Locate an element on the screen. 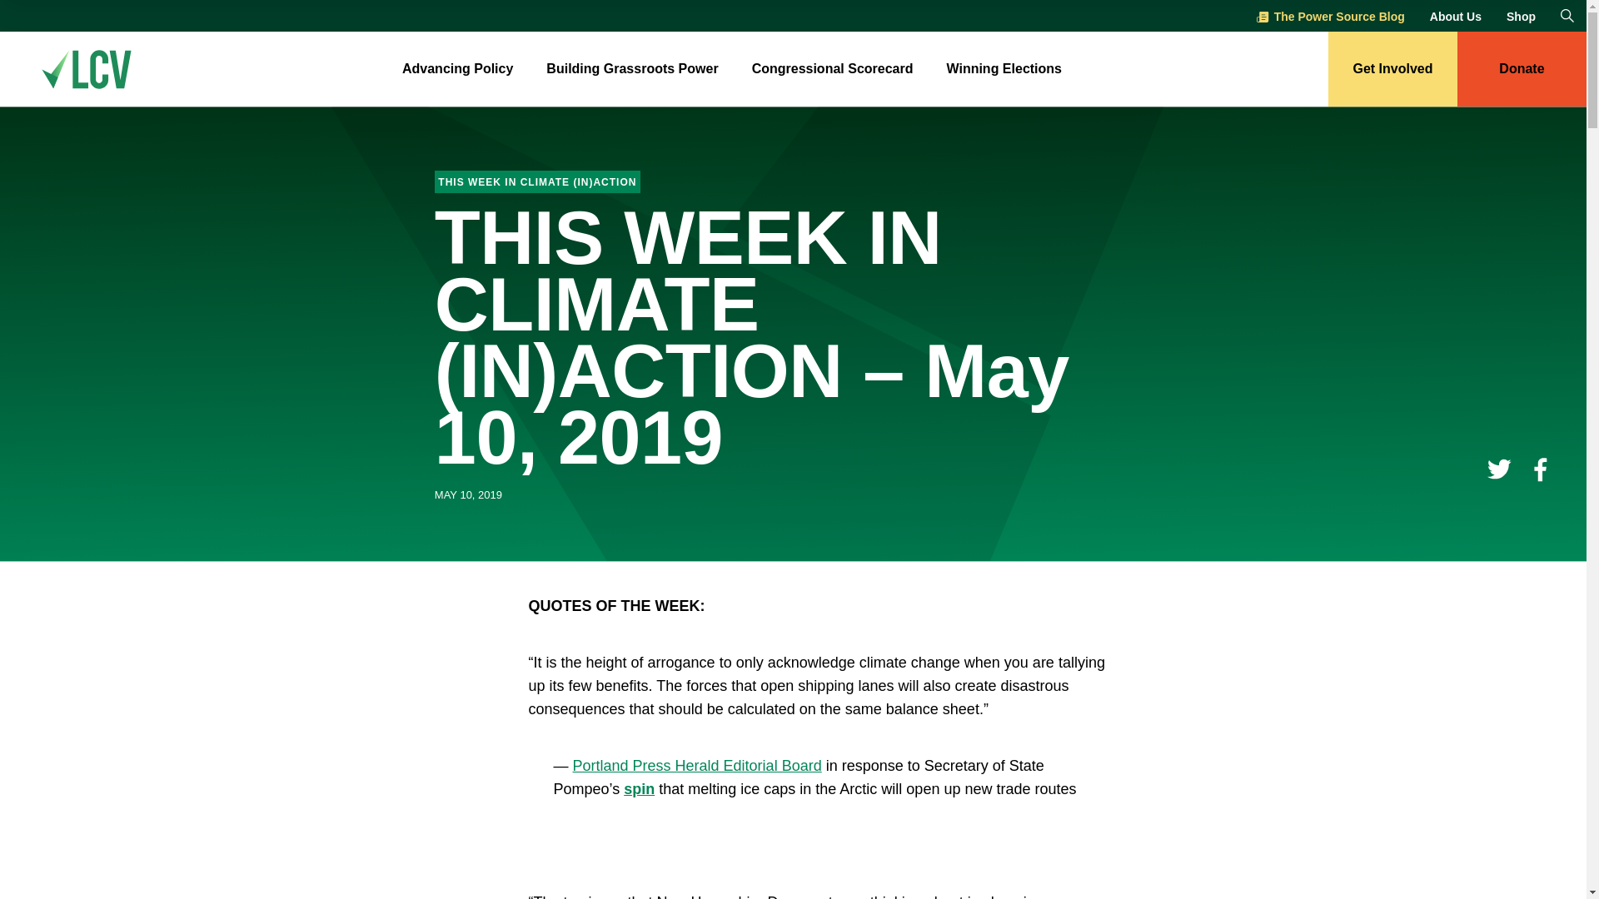 Image resolution: width=1599 pixels, height=899 pixels. Winning Elections is located at coordinates (1004, 70).